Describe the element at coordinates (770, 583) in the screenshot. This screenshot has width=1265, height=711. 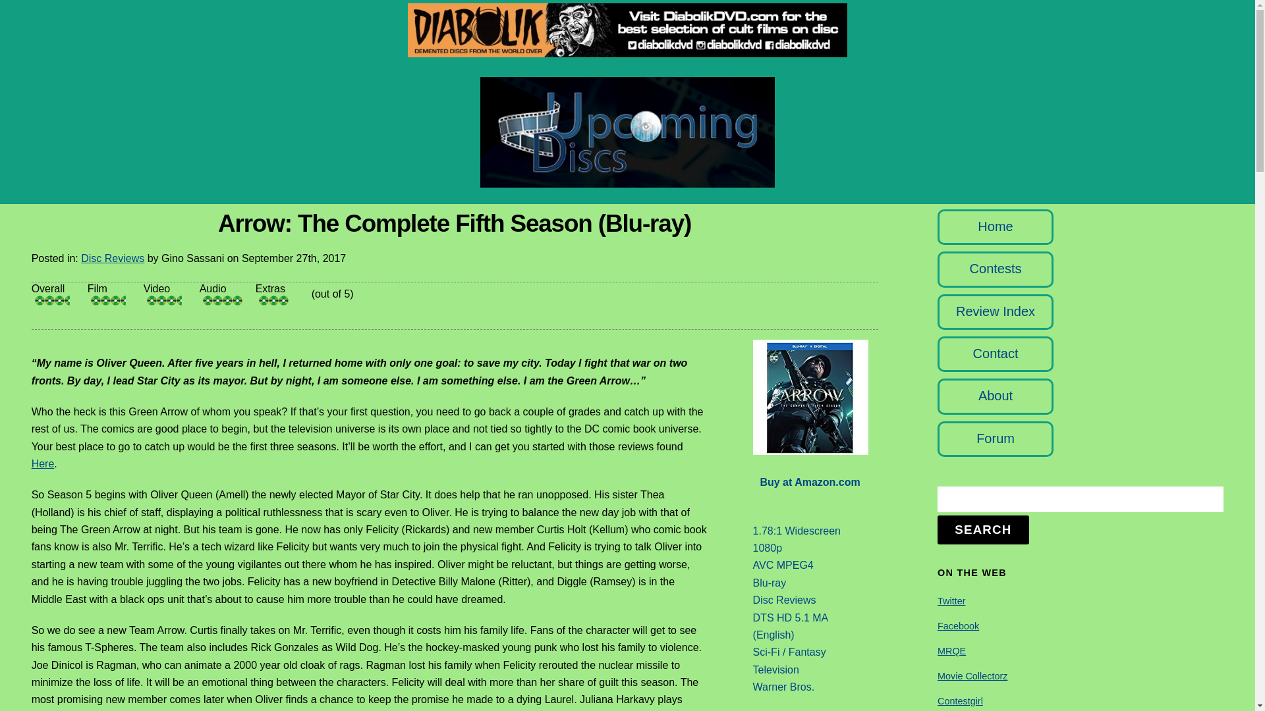
I see `Blu-ray` at that location.